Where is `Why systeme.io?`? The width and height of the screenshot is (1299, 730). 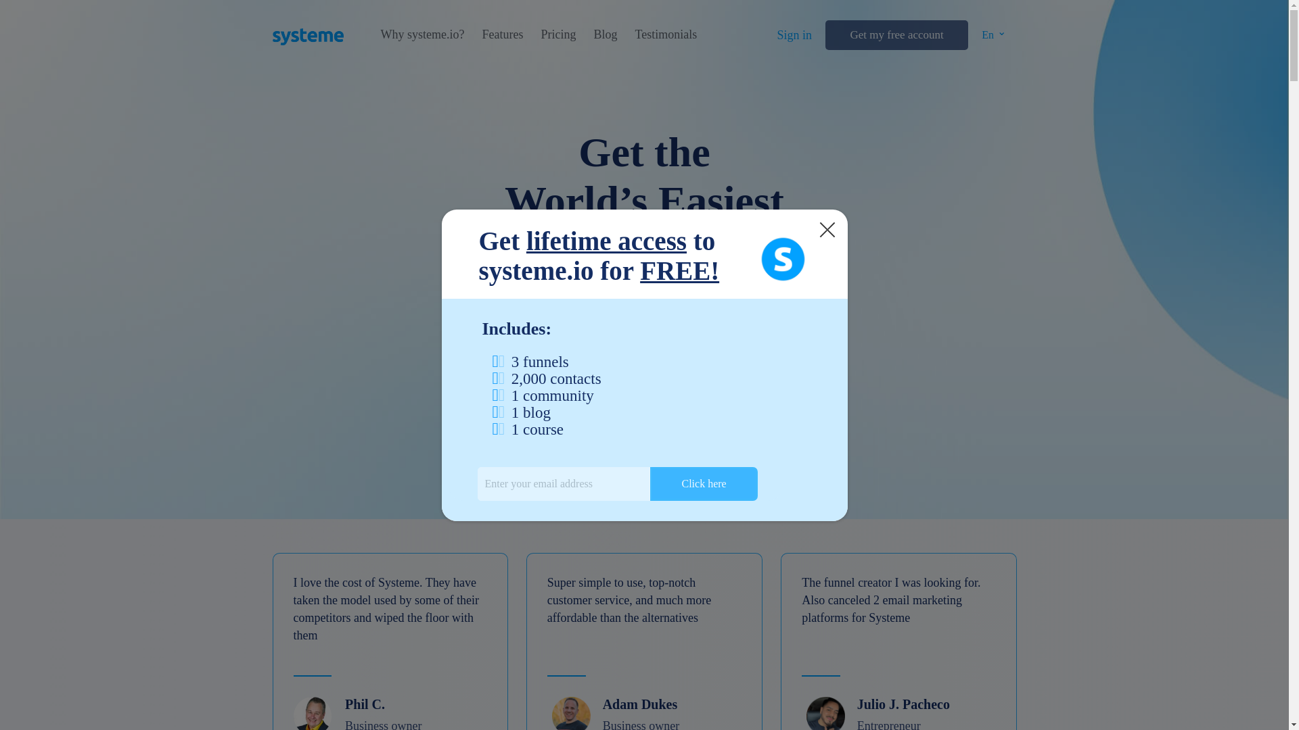 Why systeme.io? is located at coordinates (422, 34).